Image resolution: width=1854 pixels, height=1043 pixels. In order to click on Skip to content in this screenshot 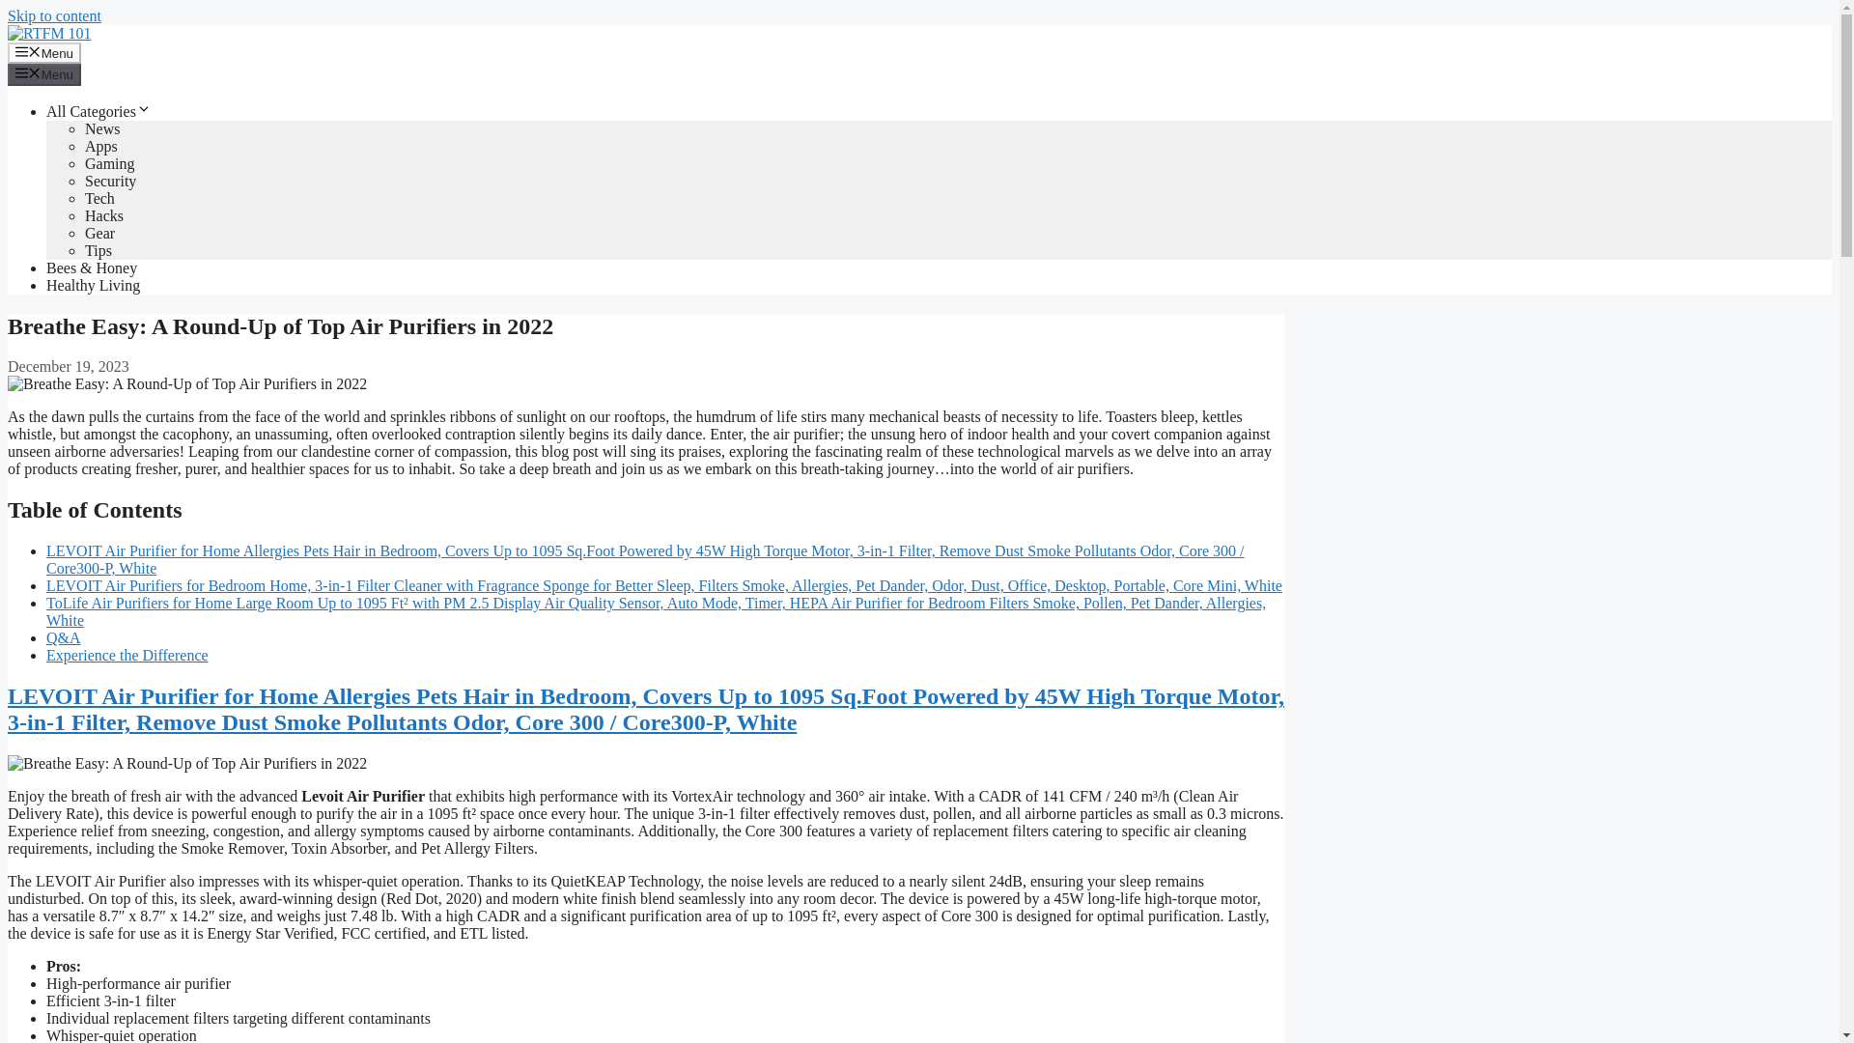, I will do `click(54, 15)`.